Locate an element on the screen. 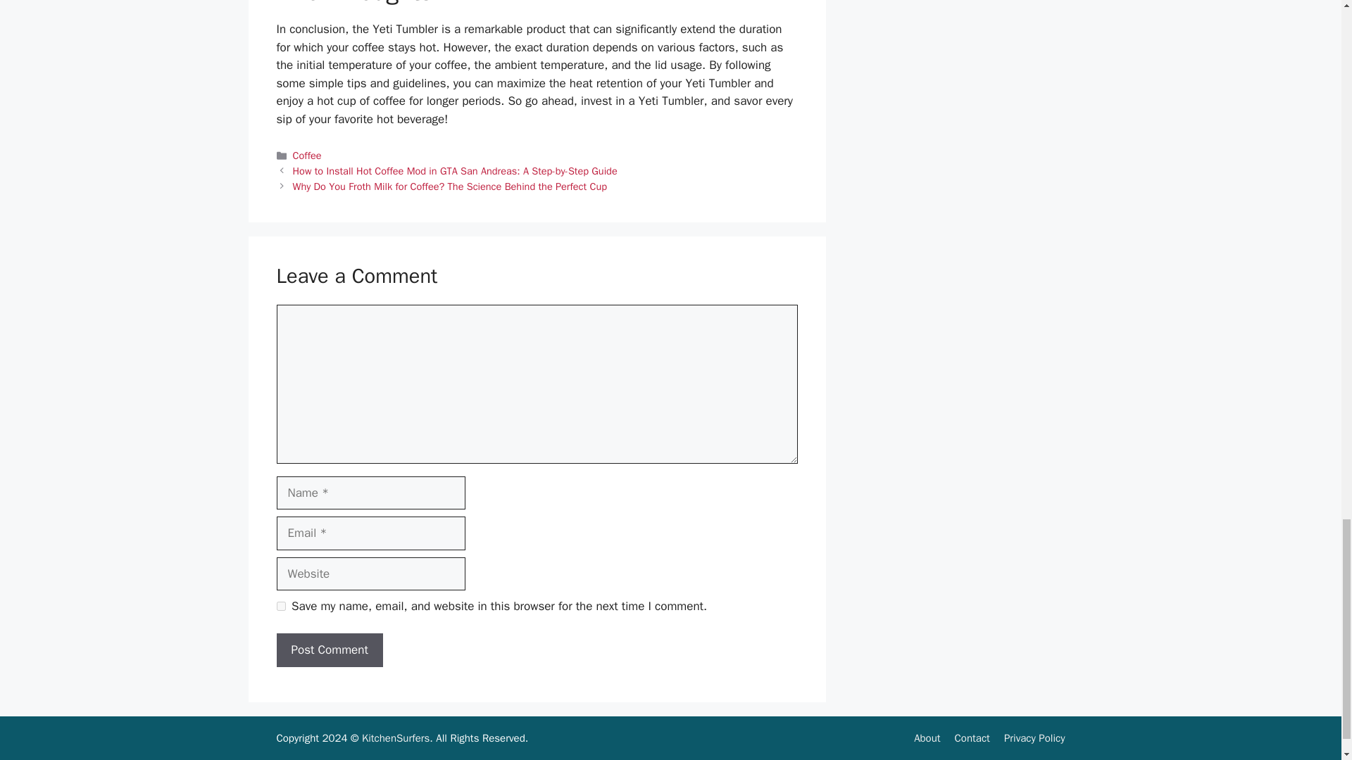  Privacy Policy is located at coordinates (1034, 738).